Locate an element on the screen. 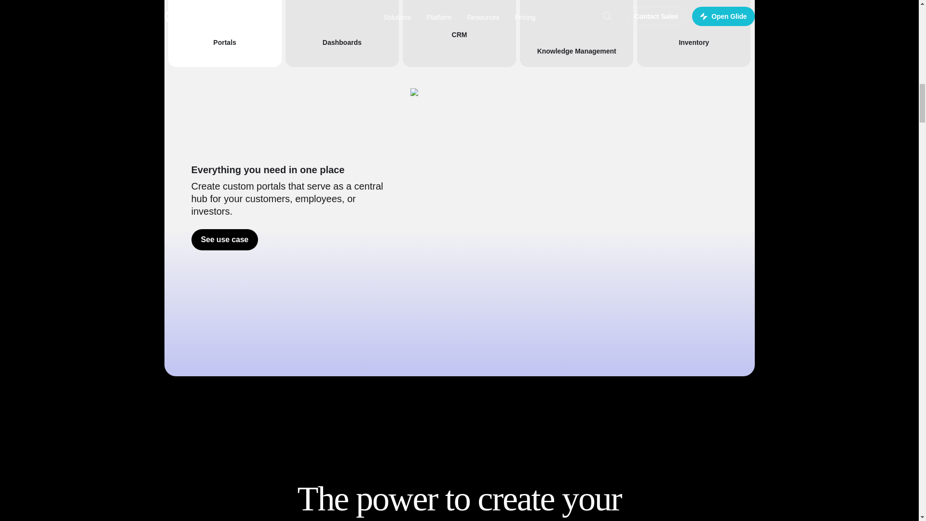 Image resolution: width=926 pixels, height=521 pixels. See use case is located at coordinates (224, 240).